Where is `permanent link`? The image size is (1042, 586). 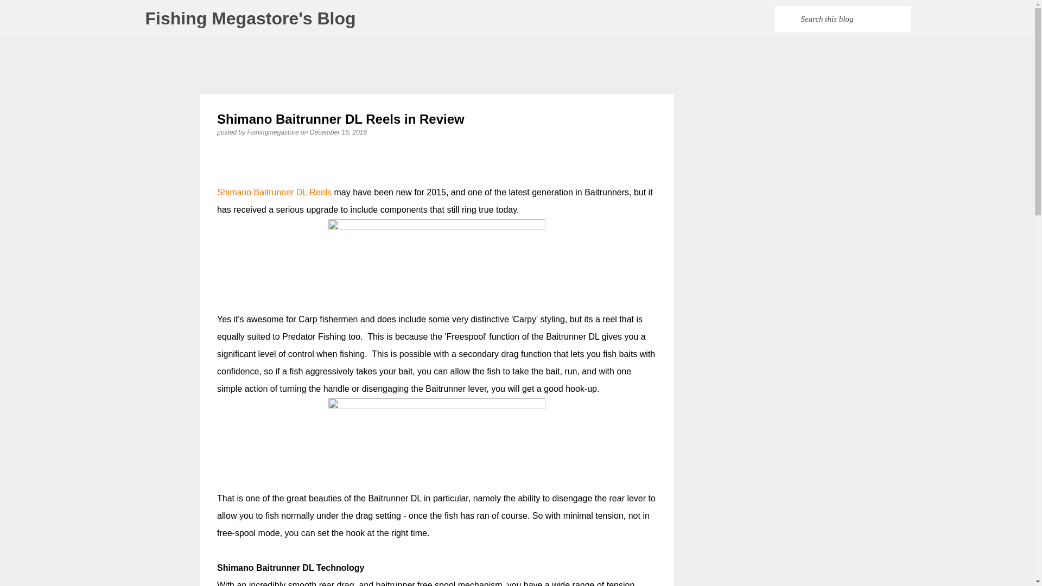 permanent link is located at coordinates (338, 132).